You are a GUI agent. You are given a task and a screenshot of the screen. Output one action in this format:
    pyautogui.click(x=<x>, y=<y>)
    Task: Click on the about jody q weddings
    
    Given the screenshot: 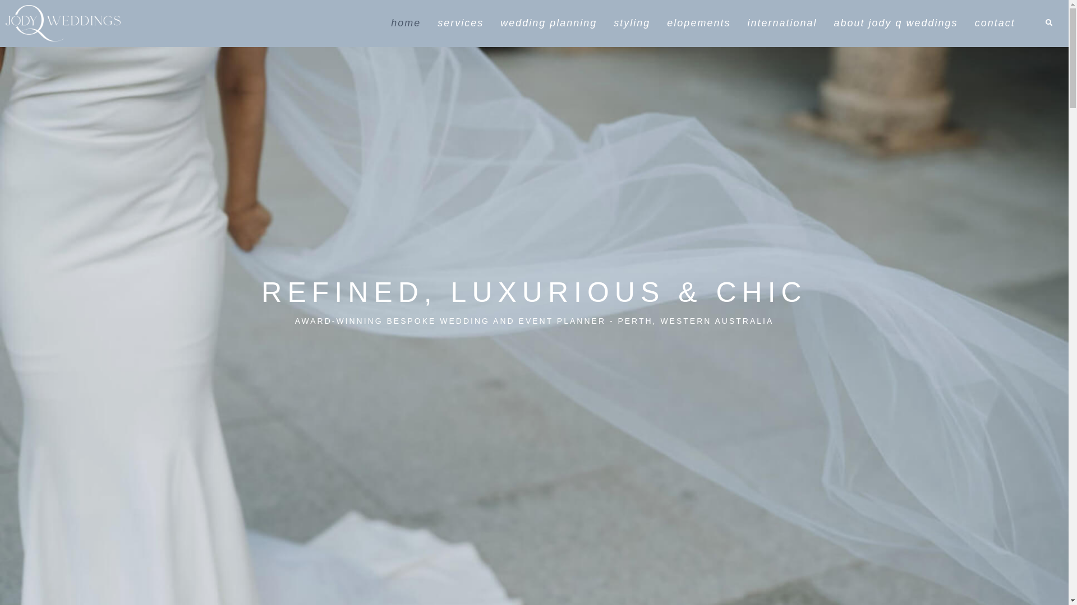 What is the action you would take?
    pyautogui.click(x=895, y=24)
    